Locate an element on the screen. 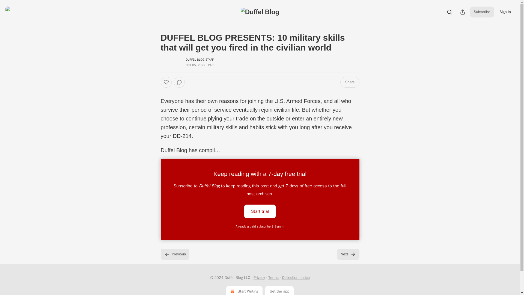 The height and width of the screenshot is (295, 524). Terms is located at coordinates (273, 278).